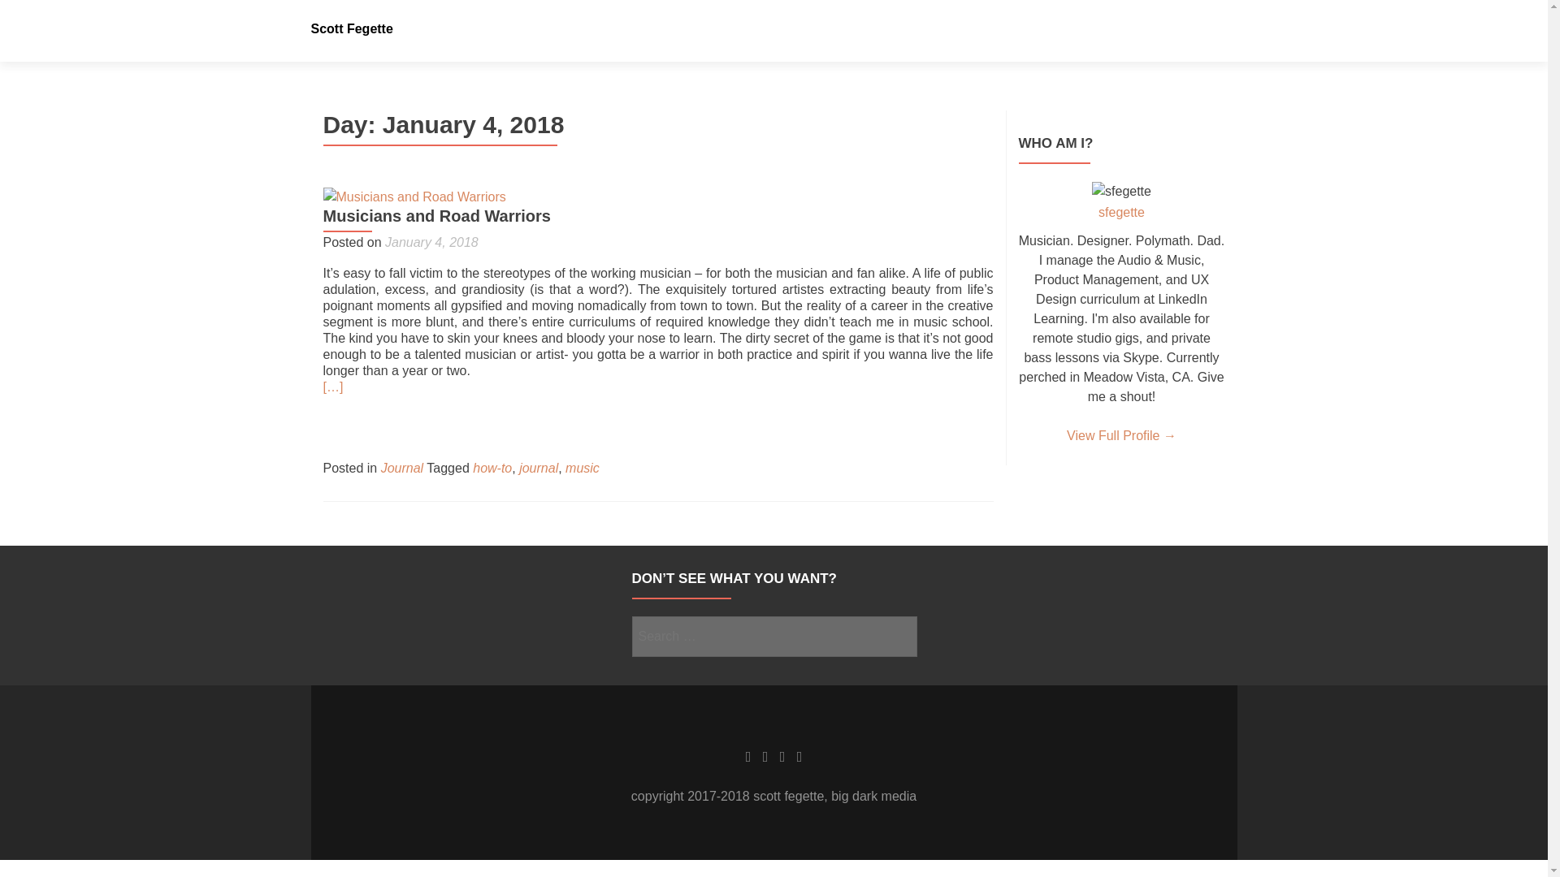  What do you see at coordinates (539, 468) in the screenshot?
I see `journal` at bounding box center [539, 468].